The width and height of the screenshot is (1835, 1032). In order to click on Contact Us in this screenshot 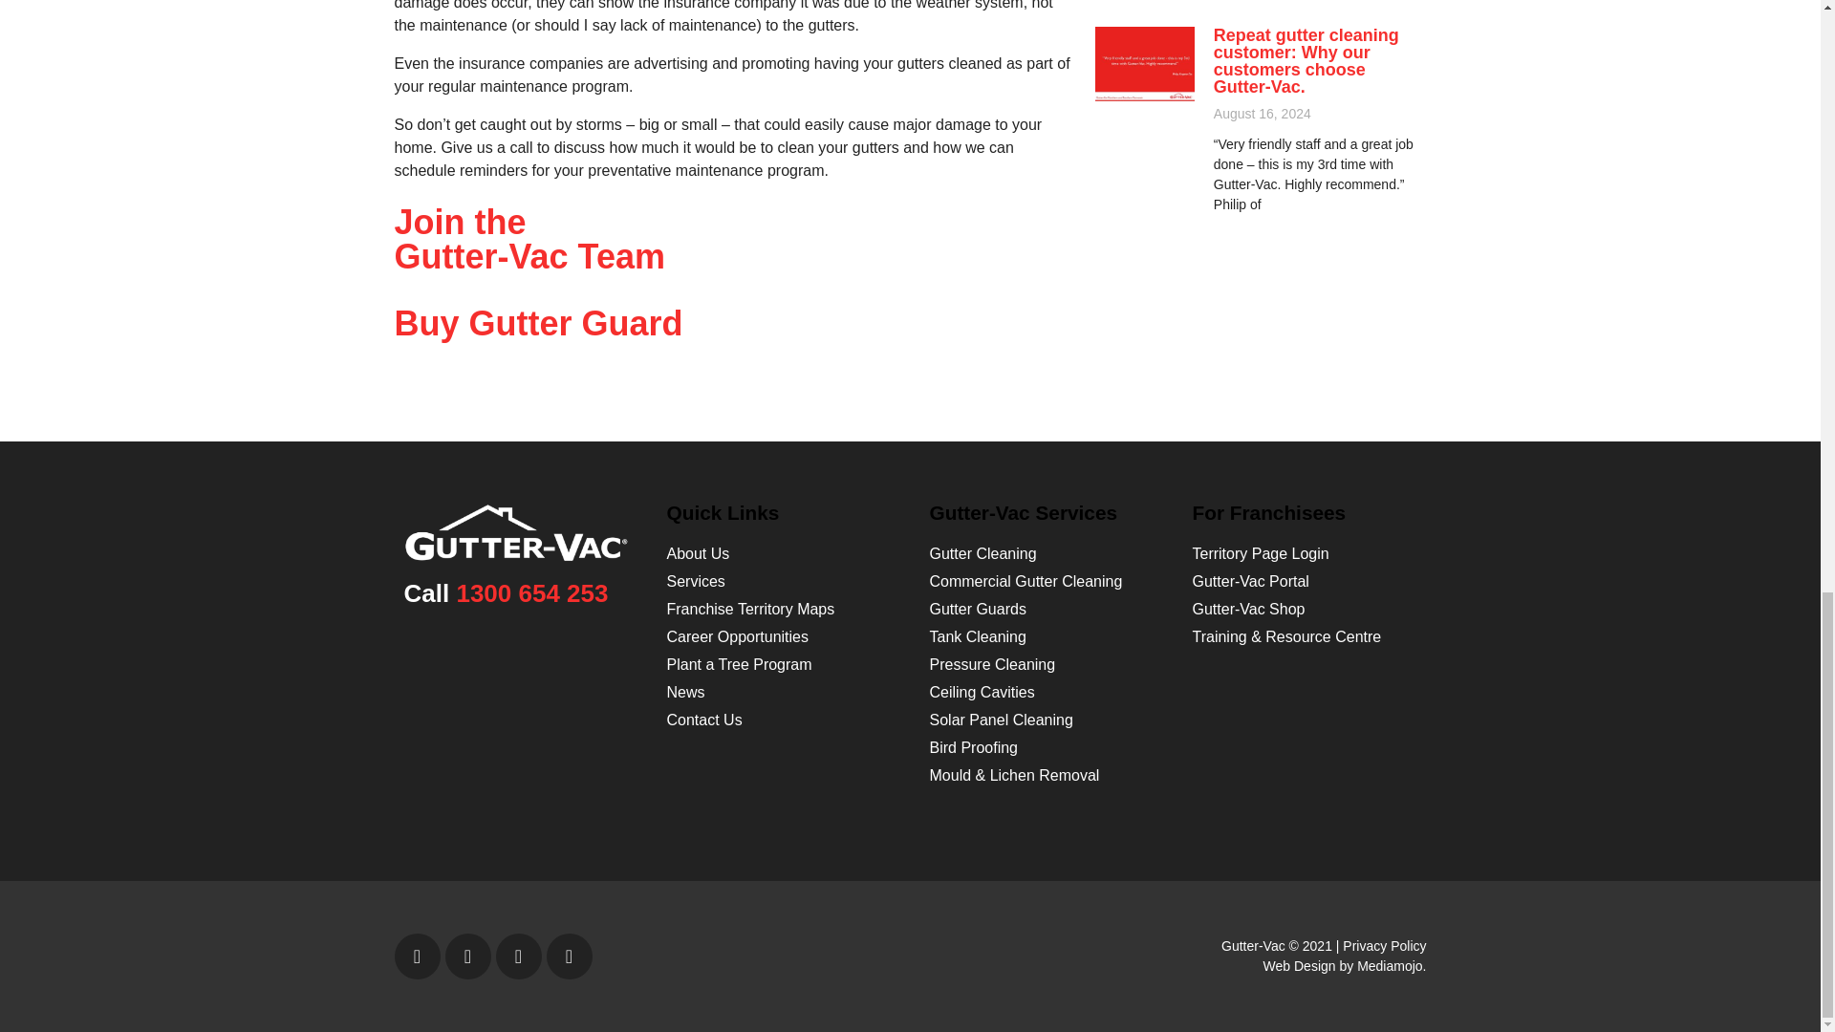, I will do `click(529, 239)`.